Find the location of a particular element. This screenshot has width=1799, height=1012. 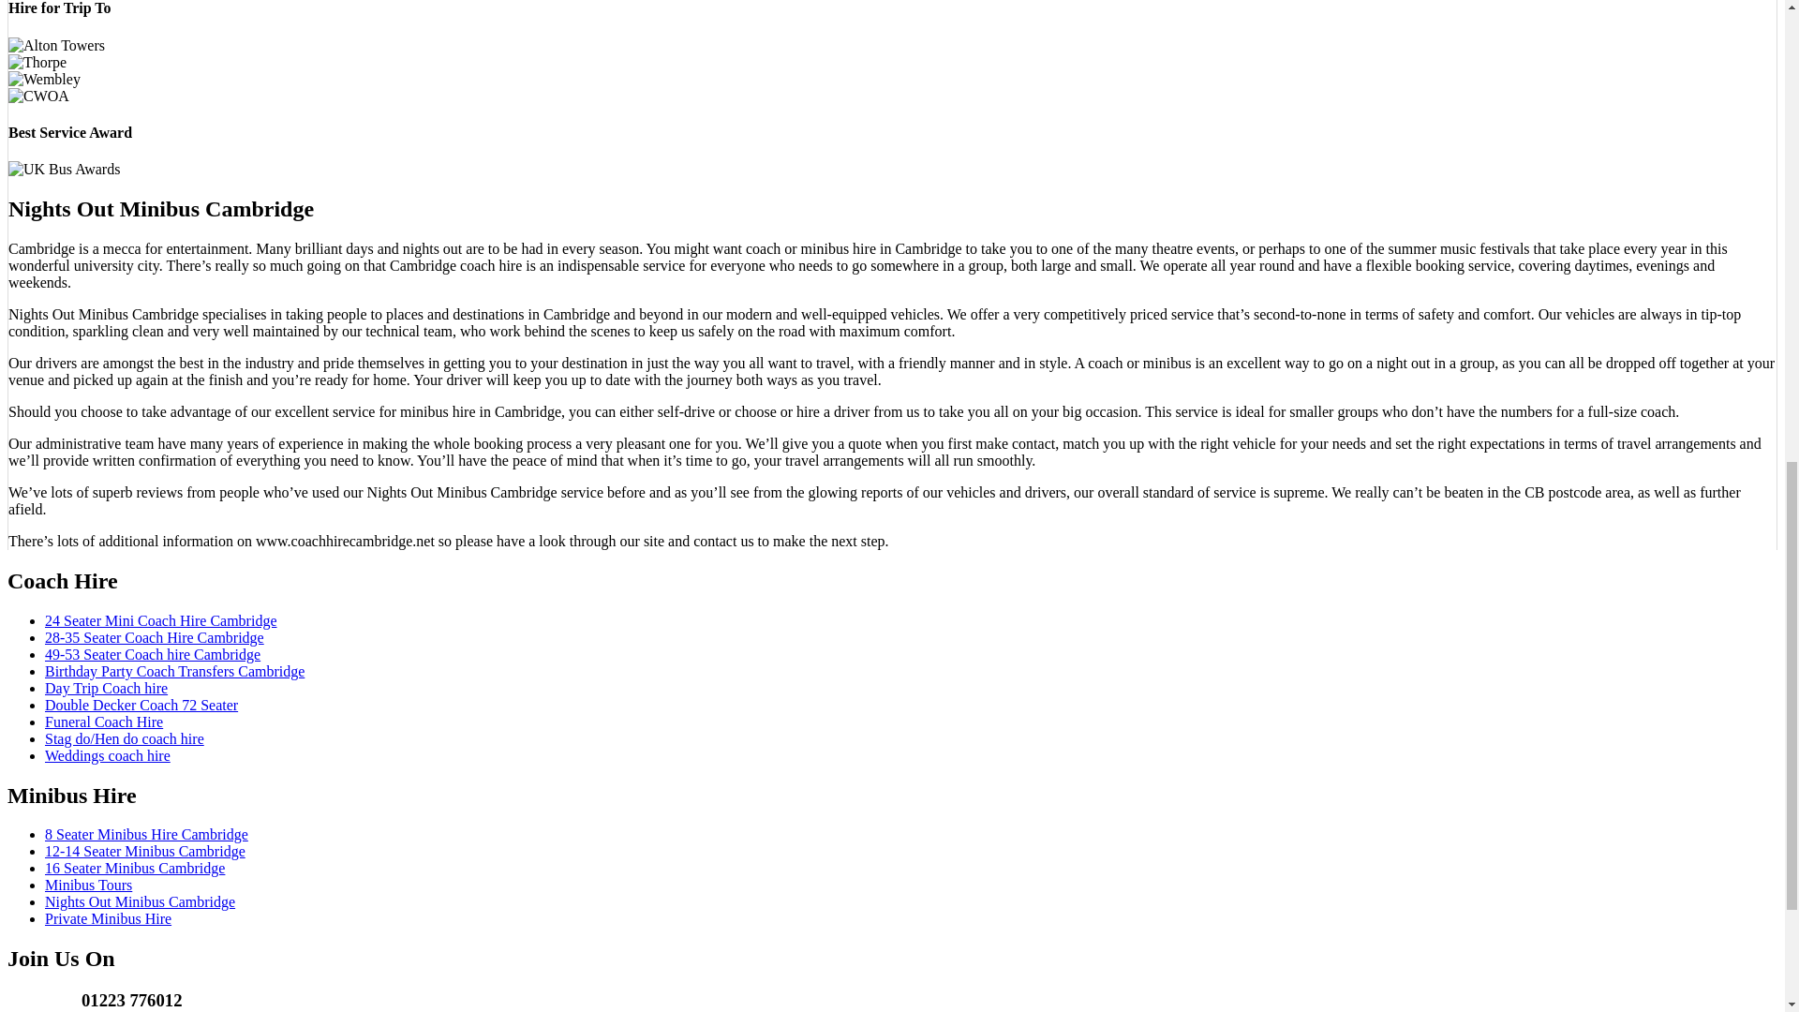

Birthday Party Coach Transfers Cambridge is located at coordinates (174, 671).